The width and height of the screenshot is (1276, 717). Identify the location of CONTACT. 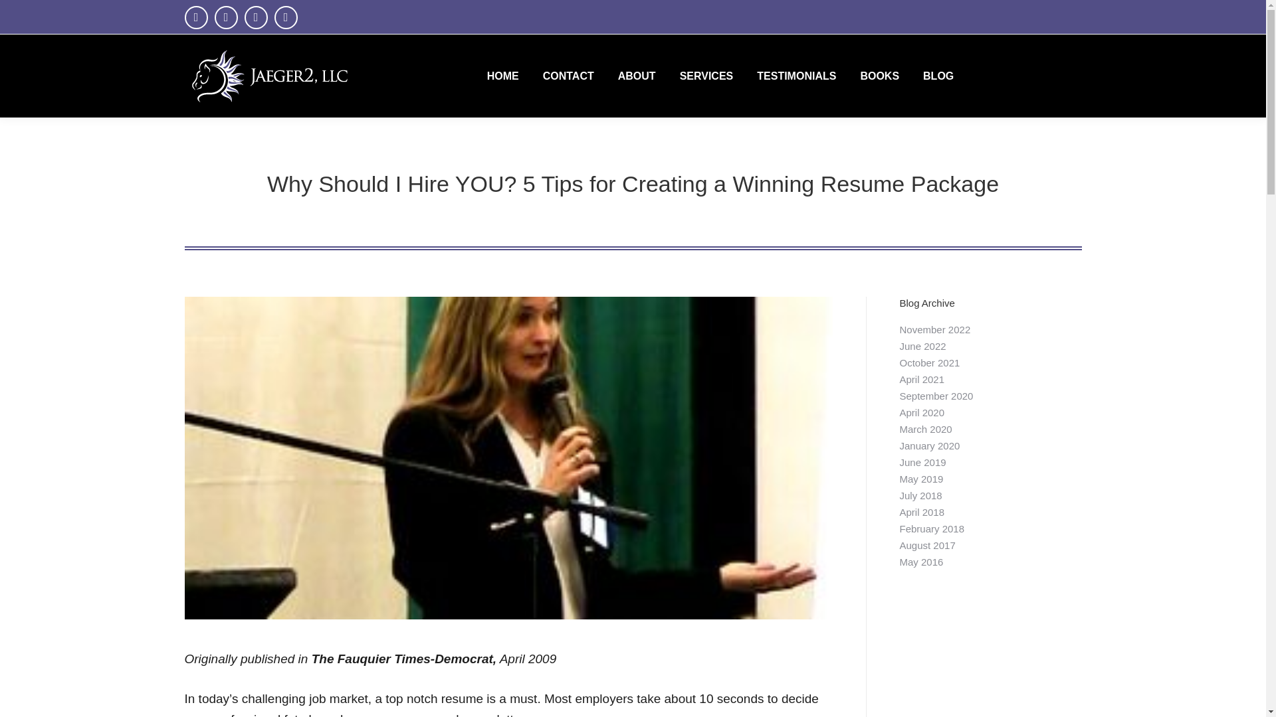
(568, 76).